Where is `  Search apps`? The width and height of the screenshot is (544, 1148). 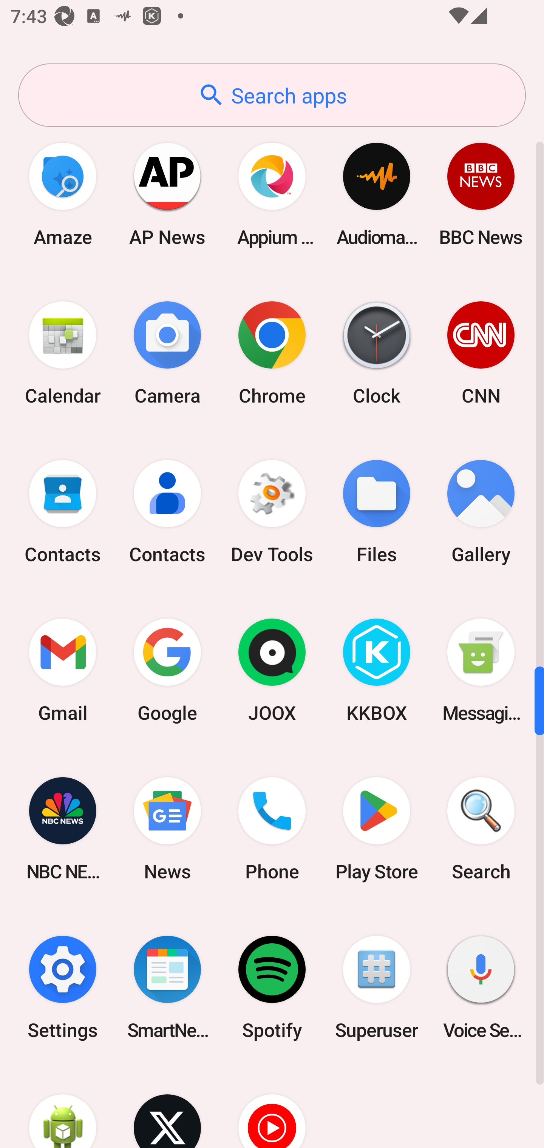   Search apps is located at coordinates (272, 95).